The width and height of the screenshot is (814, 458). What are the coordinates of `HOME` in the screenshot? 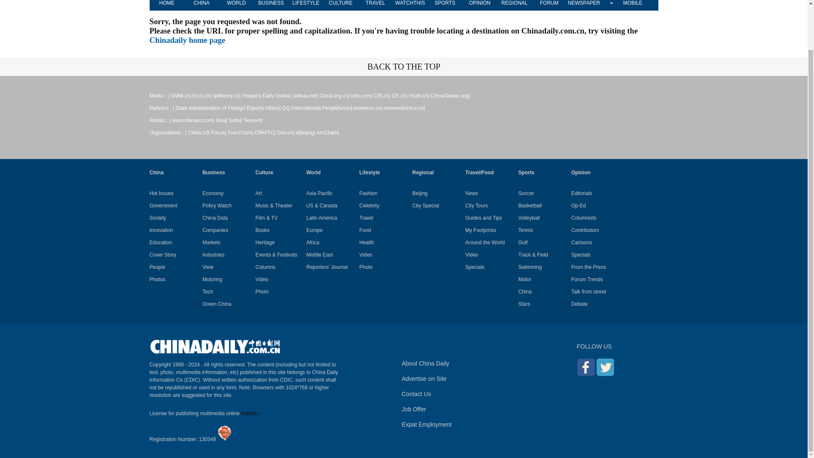 It's located at (166, 5).